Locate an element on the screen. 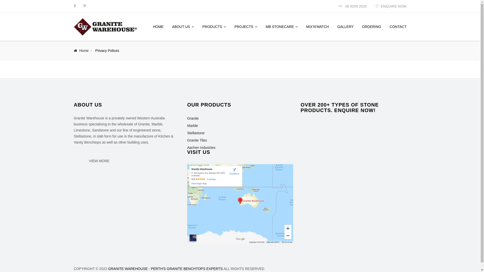  HOME is located at coordinates (158, 27).